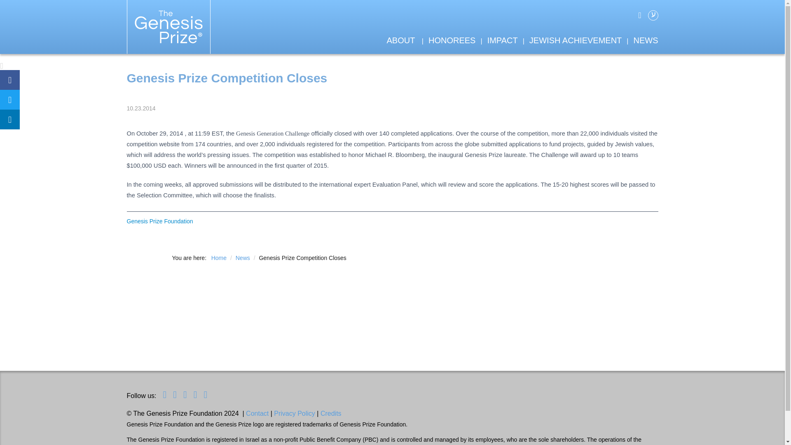  I want to click on Home, so click(220, 258).